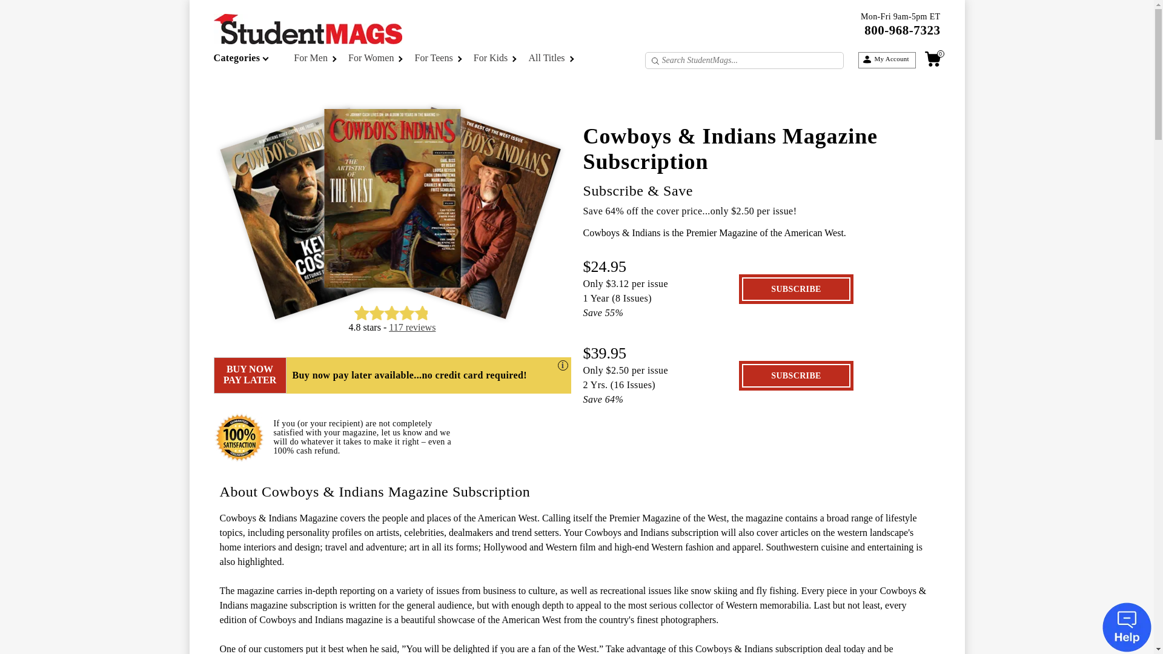  What do you see at coordinates (796, 375) in the screenshot?
I see `Subscribe` at bounding box center [796, 375].